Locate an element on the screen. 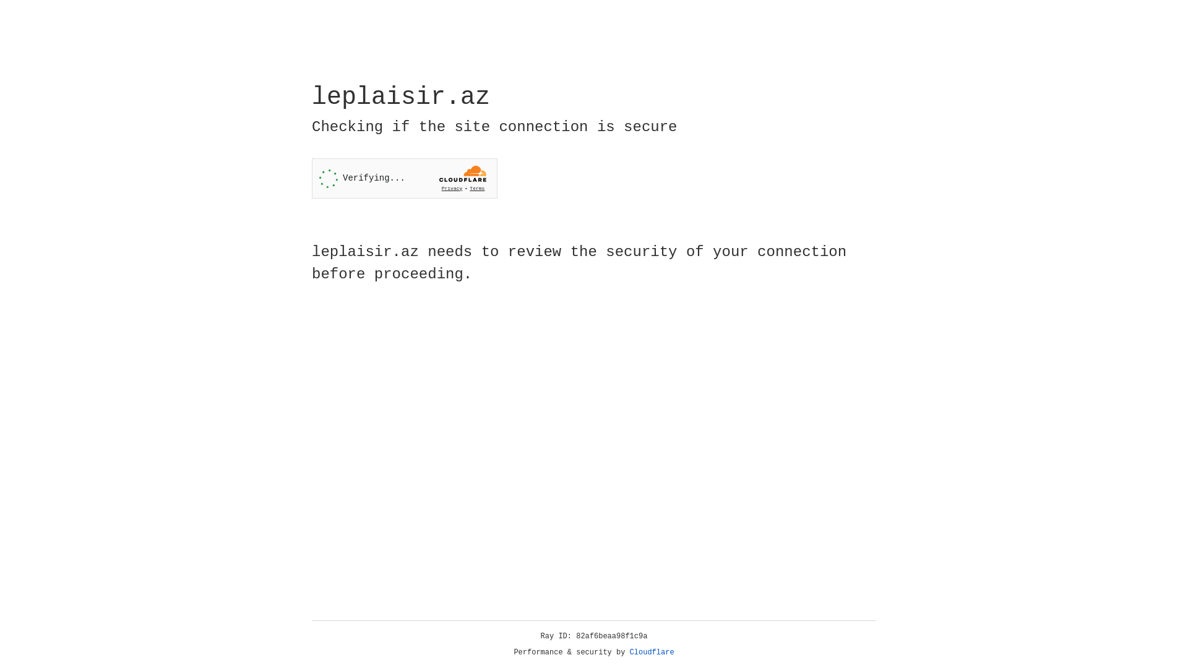 Image resolution: width=1188 pixels, height=668 pixels. Widget containing a Cloudflare security challenge is located at coordinates (405, 178).